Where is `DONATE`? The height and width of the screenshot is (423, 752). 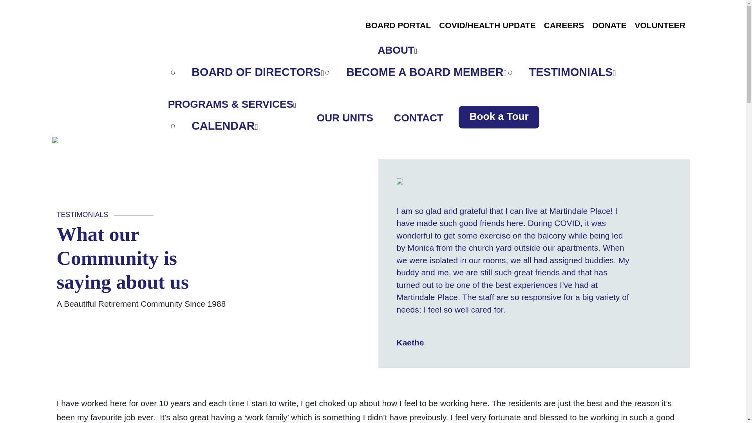
DONATE is located at coordinates (609, 25).